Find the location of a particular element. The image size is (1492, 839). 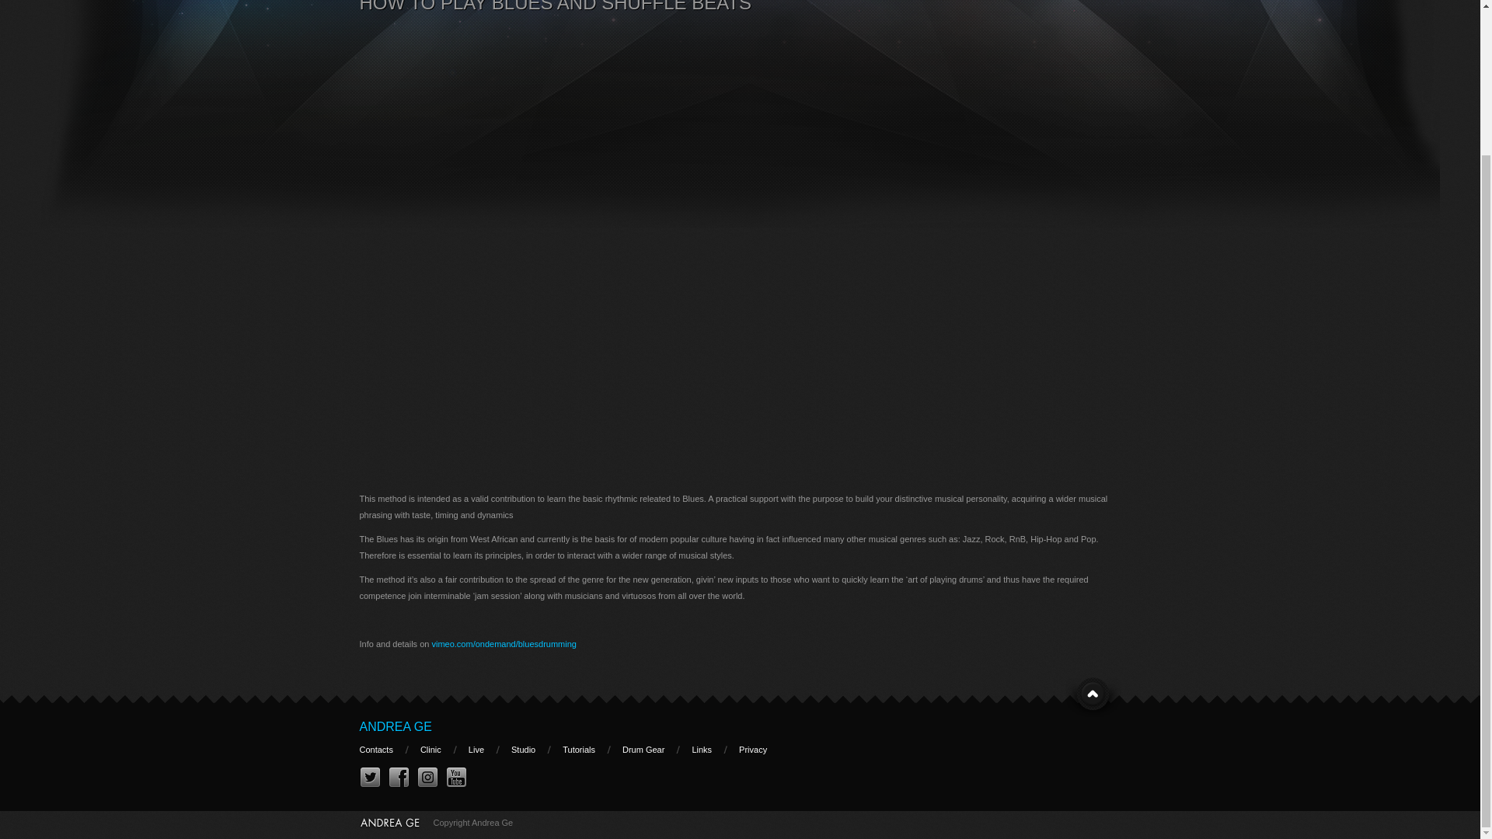

Twitter is located at coordinates (370, 778).